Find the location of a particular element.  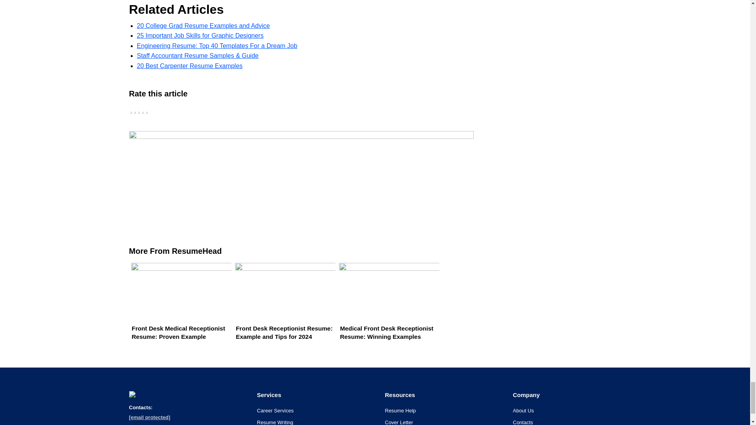

20 College Grad Resume Examples and Advice is located at coordinates (203, 25).